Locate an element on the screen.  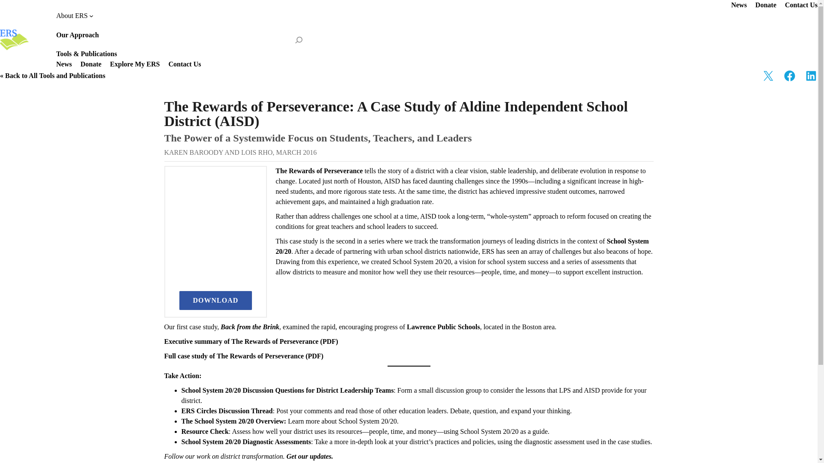
Contact Us is located at coordinates (185, 64).